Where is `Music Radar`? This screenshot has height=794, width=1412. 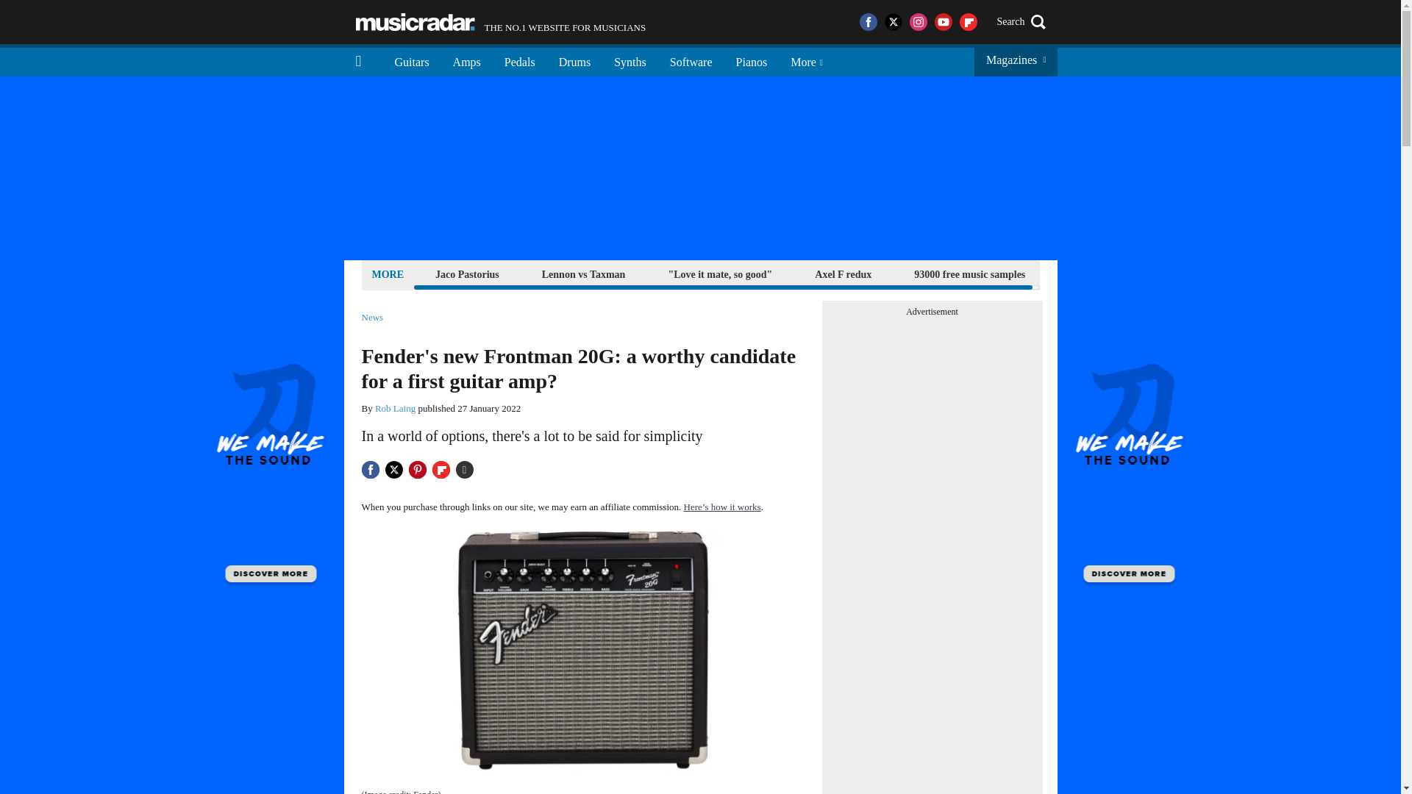
Music Radar is located at coordinates (415, 22).